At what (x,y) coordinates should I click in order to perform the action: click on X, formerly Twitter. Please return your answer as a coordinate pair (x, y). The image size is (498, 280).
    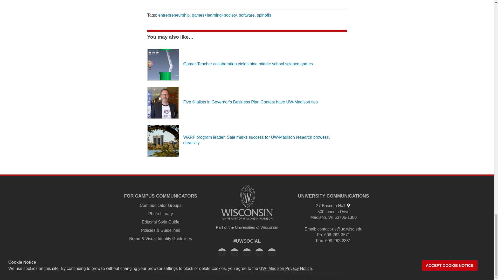
    Looking at the image, I should click on (234, 253).